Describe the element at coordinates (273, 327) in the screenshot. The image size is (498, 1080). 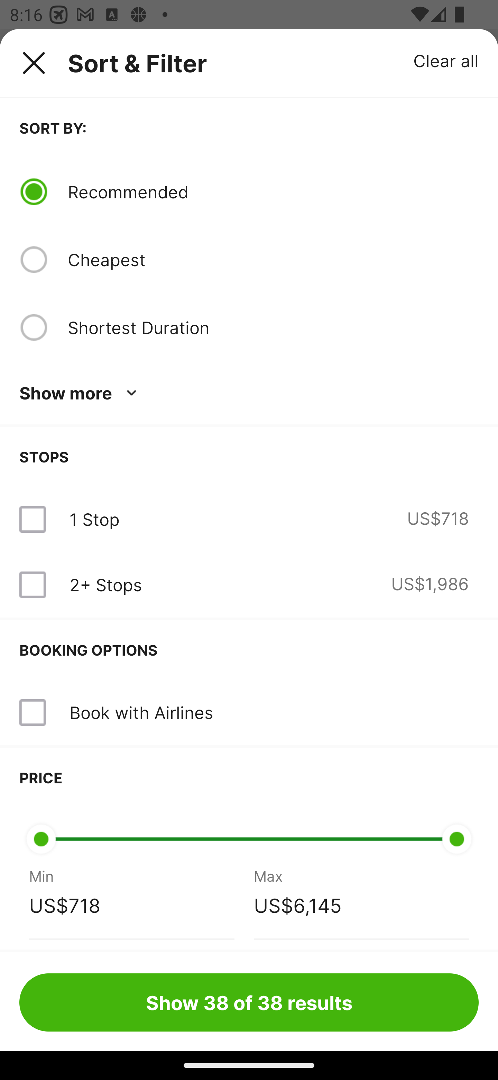
I see `Shortest Duration` at that location.